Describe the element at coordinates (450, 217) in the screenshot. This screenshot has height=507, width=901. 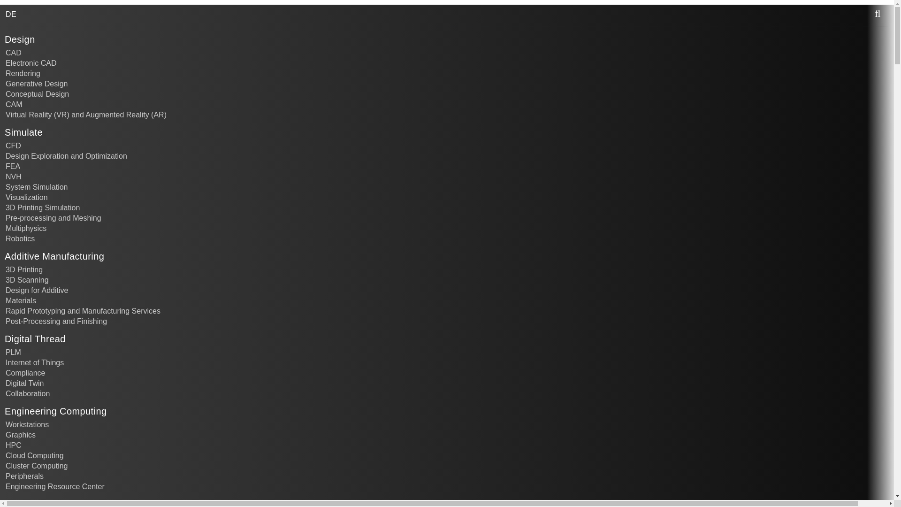
I see `Pre-processing and Meshing` at that location.